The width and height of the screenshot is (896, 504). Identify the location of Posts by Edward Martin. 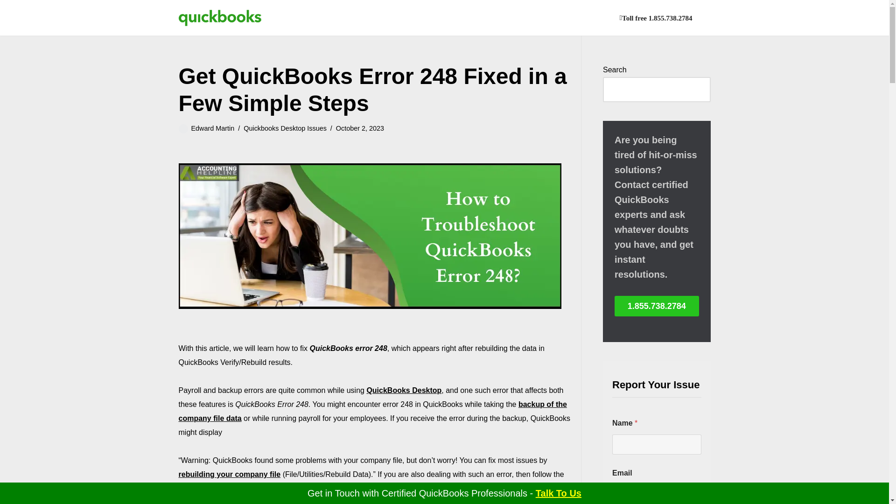
(213, 128).